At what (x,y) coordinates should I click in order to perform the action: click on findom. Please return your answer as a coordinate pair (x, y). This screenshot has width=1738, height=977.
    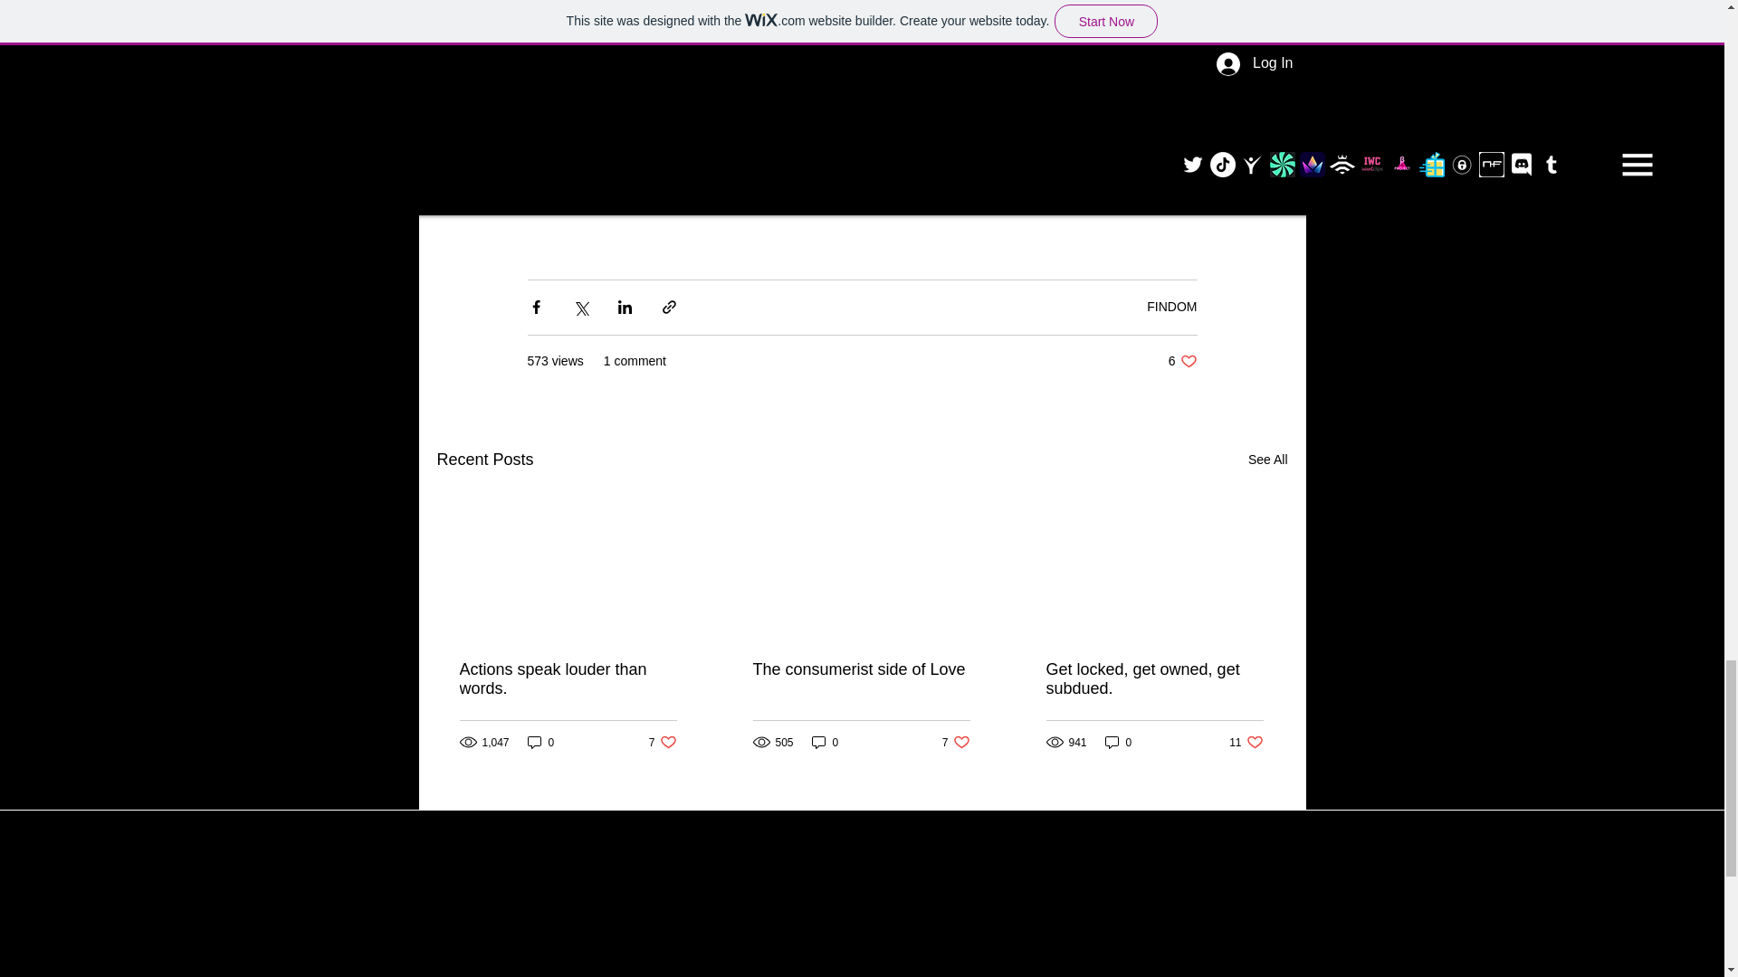
    Looking at the image, I should click on (550, 123).